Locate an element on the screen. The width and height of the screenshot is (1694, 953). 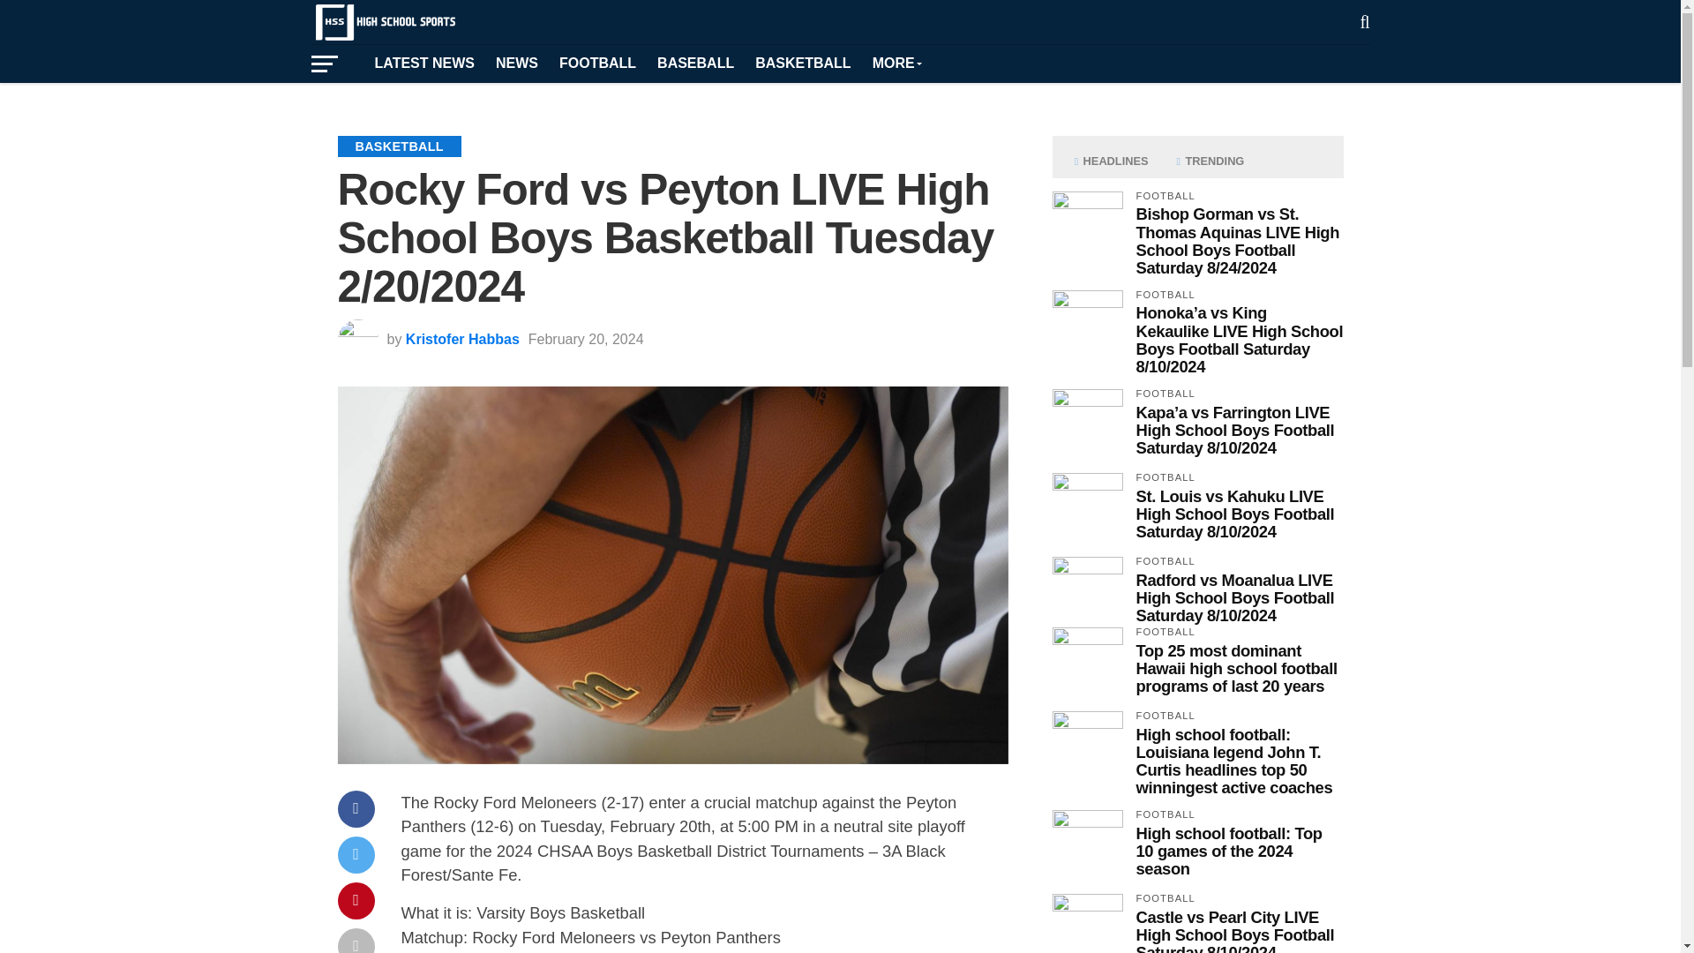
NEWS is located at coordinates (517, 63).